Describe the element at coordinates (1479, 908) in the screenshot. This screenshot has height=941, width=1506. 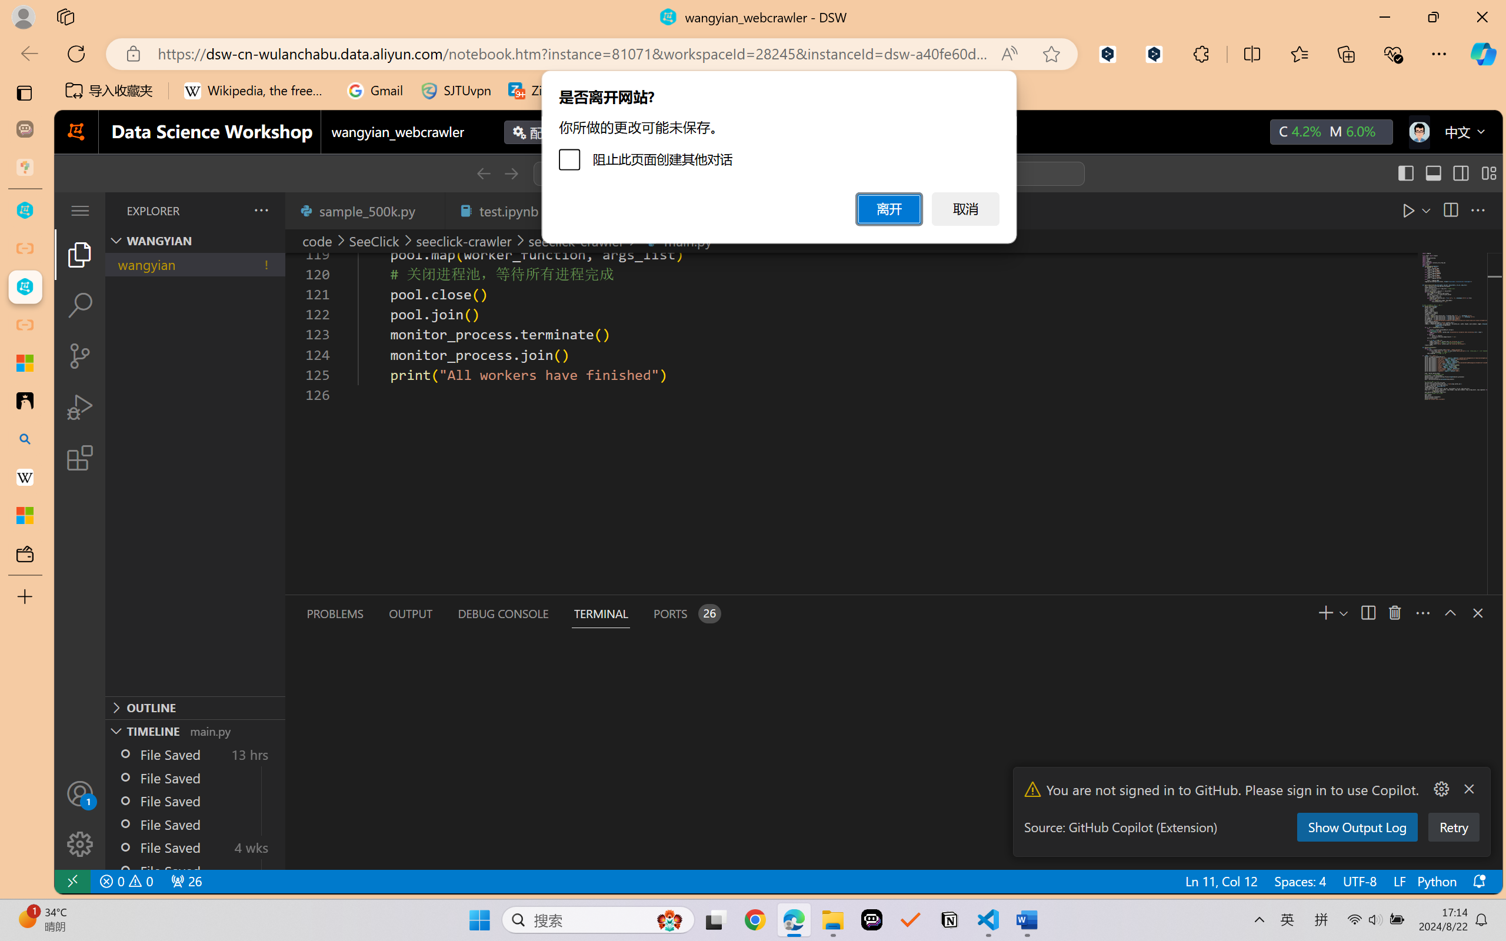
I see `Zoom 62%` at that location.